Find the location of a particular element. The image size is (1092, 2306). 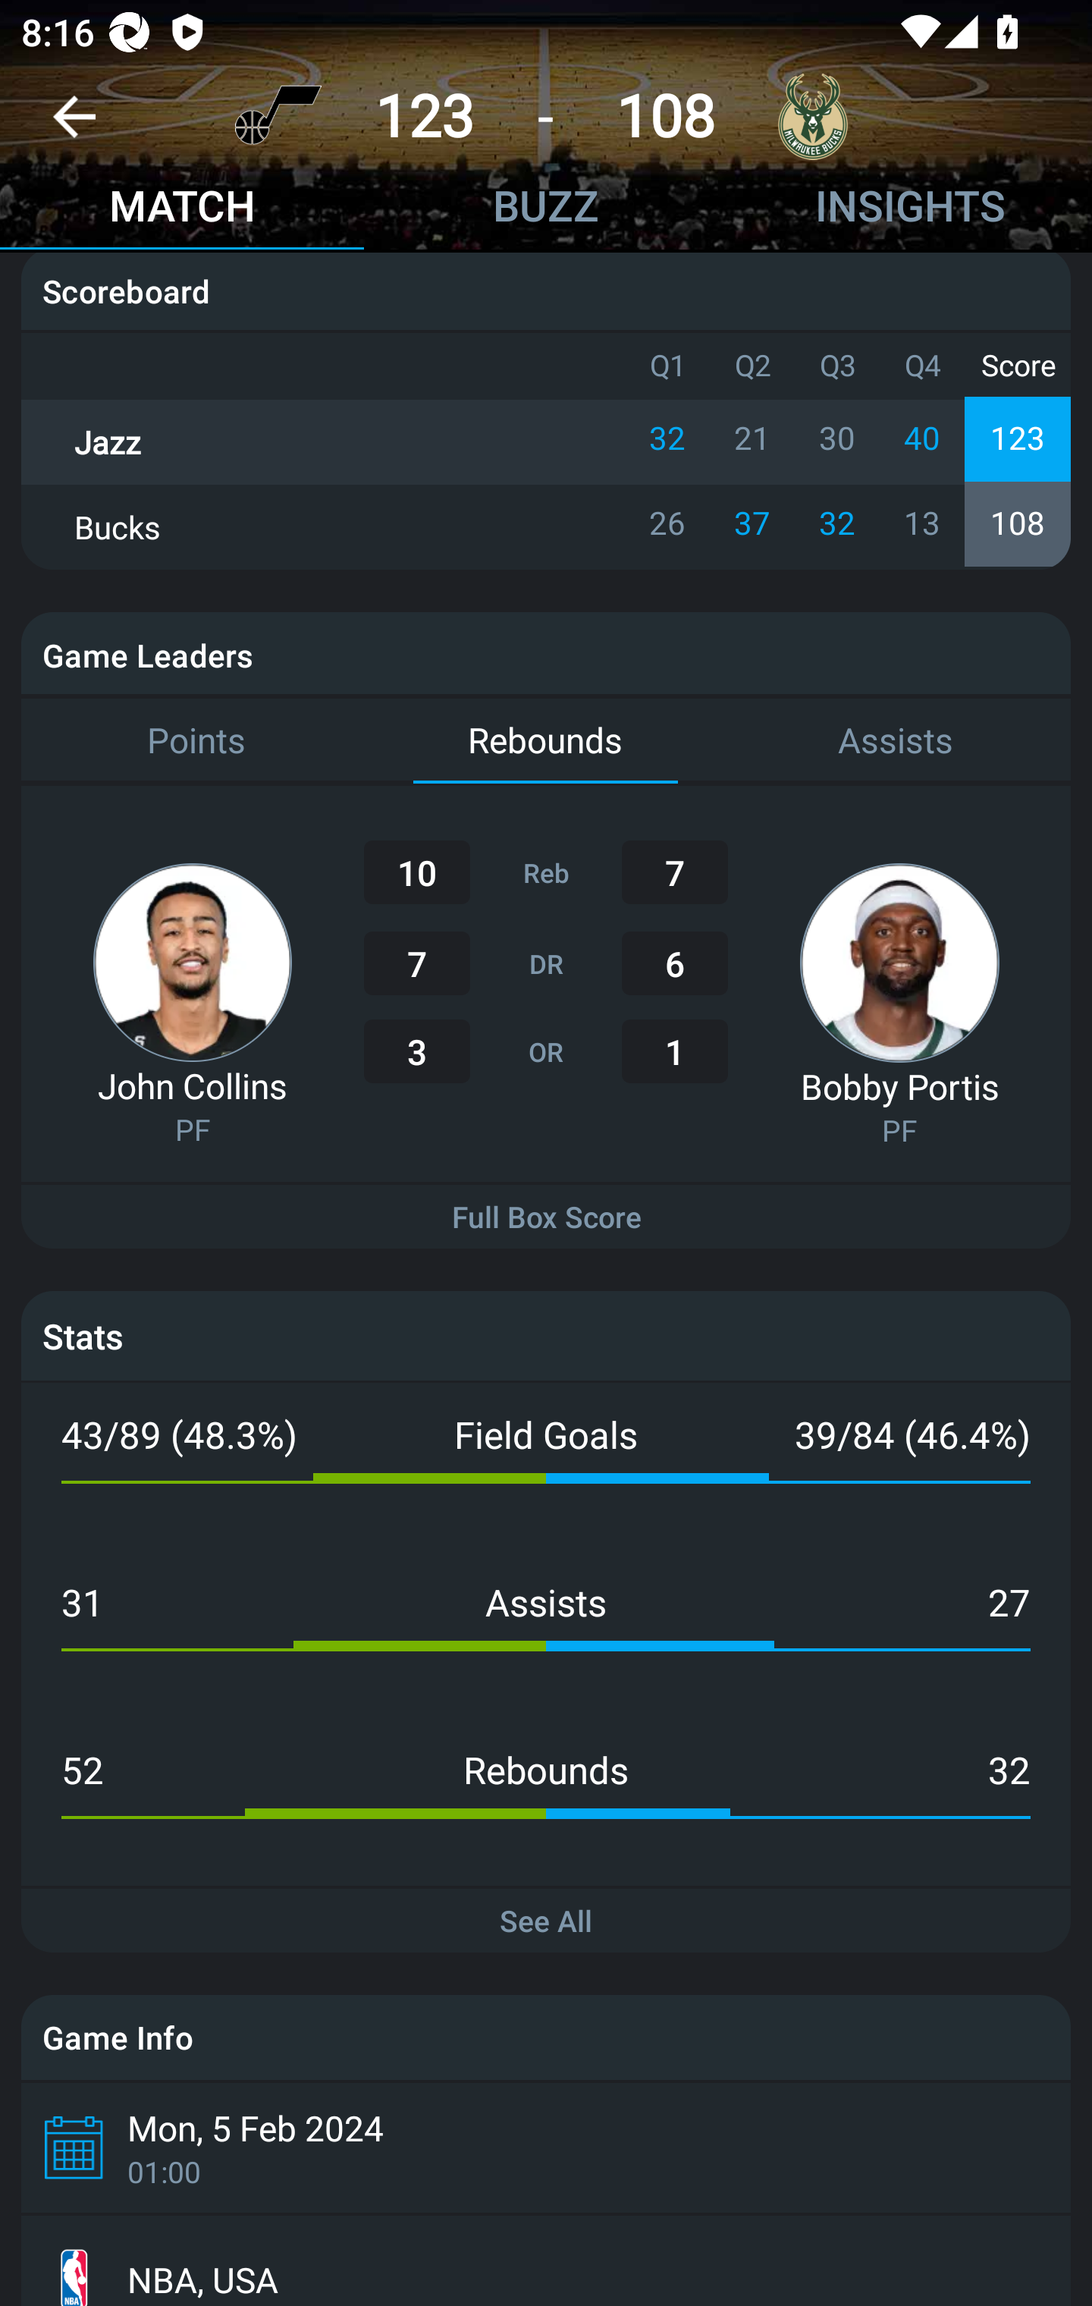

Points is located at coordinates (196, 741).